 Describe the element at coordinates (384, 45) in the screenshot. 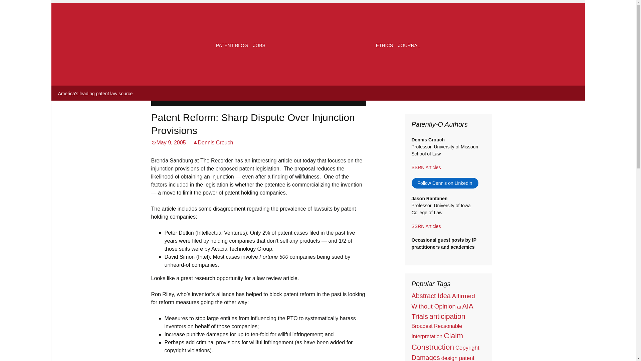

I see `ETHICS` at that location.